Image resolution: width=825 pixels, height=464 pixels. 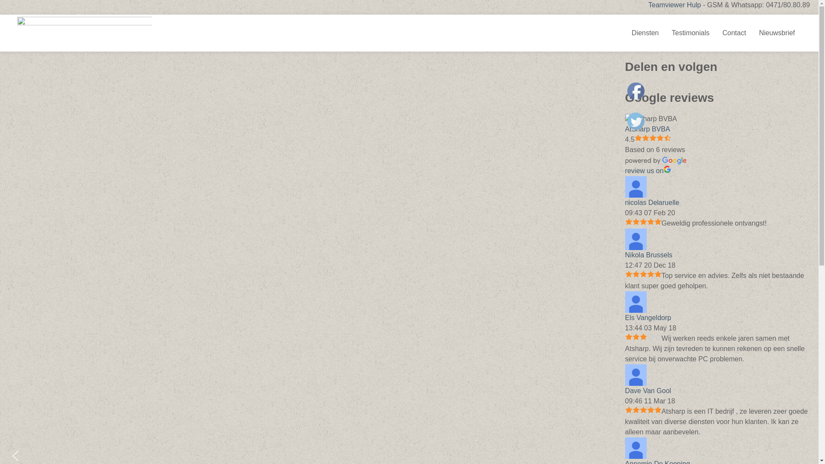 I want to click on Dave Van Gool, so click(x=636, y=375).